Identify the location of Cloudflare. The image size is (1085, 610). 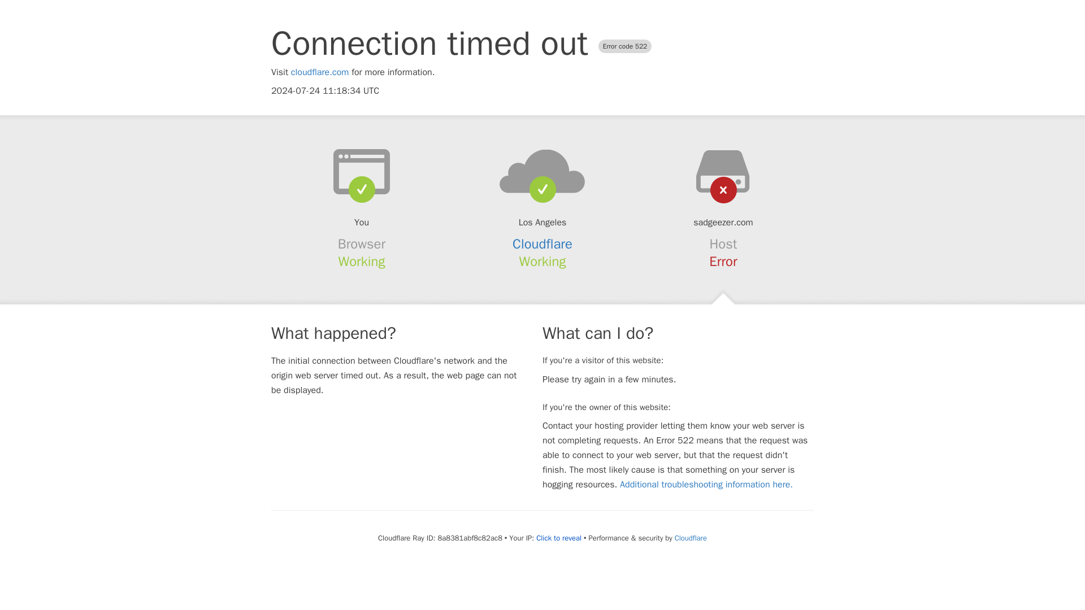
(691, 538).